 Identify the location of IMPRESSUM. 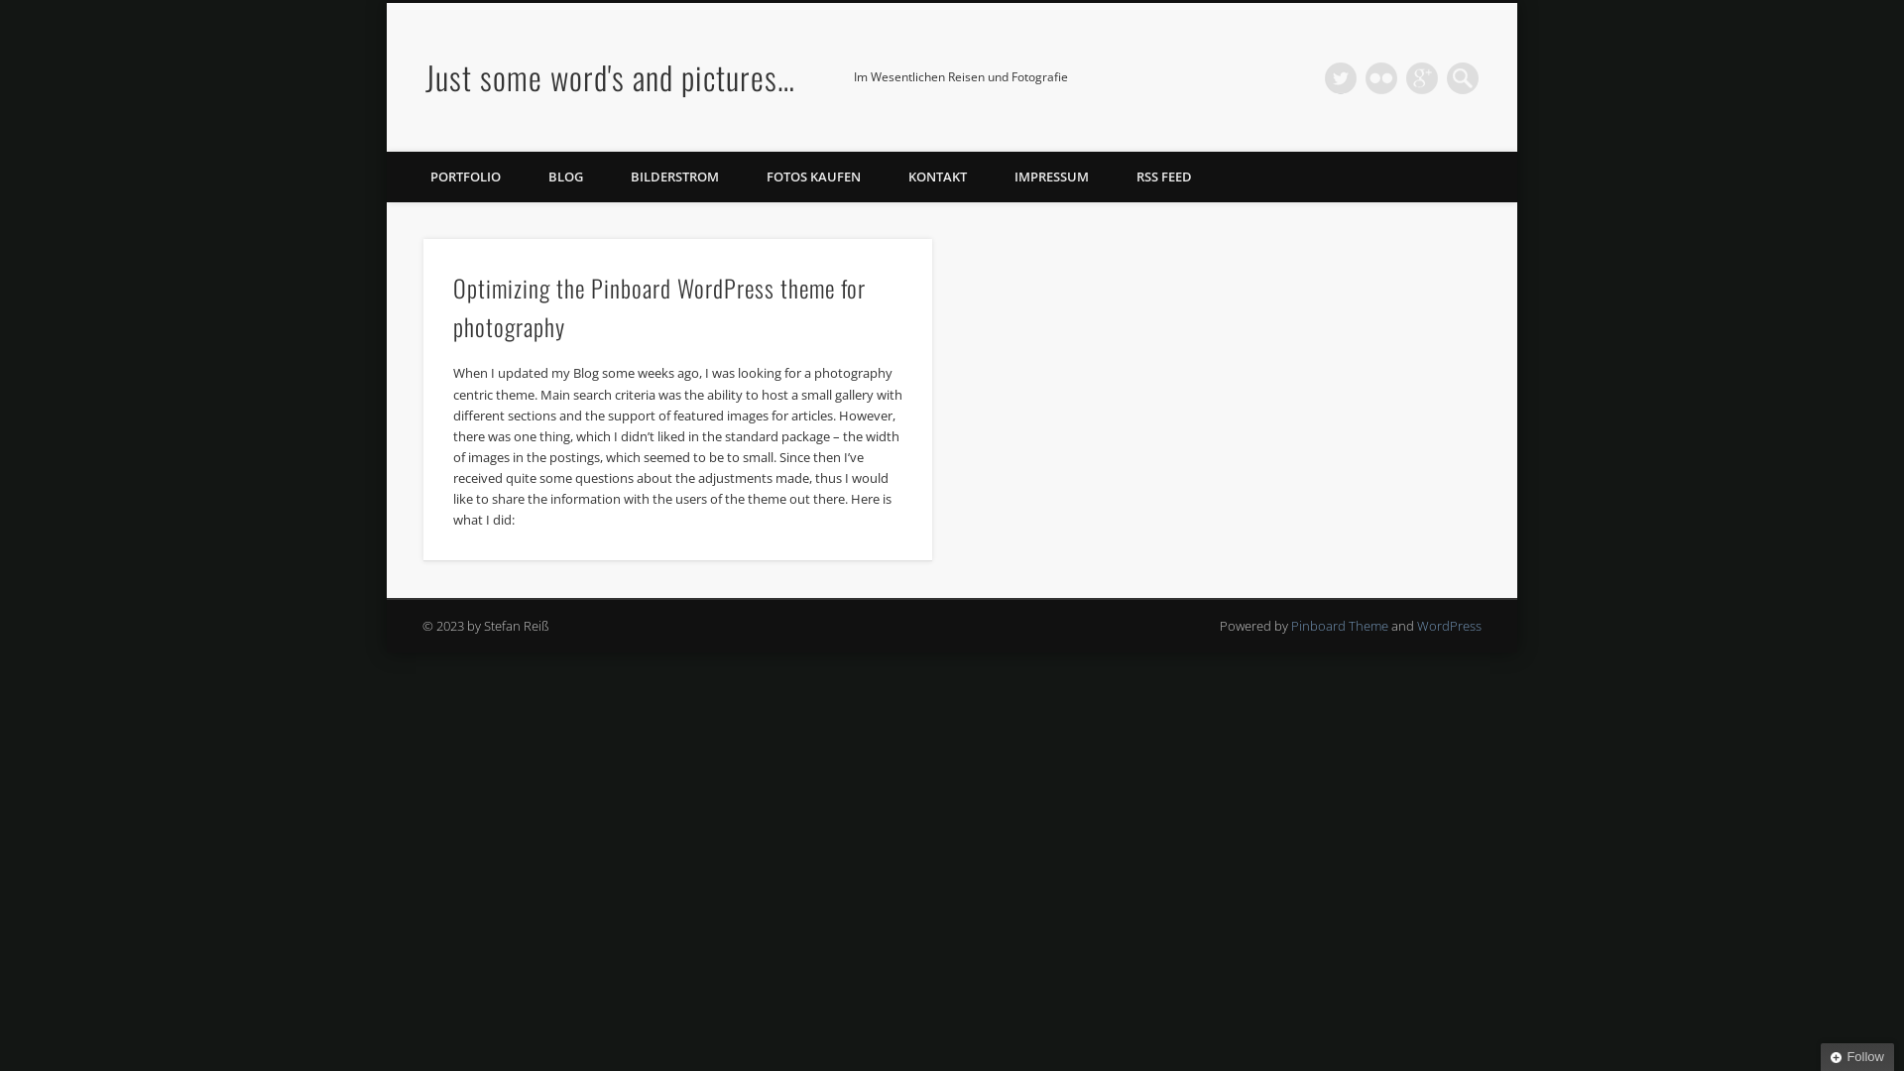
(1051, 177).